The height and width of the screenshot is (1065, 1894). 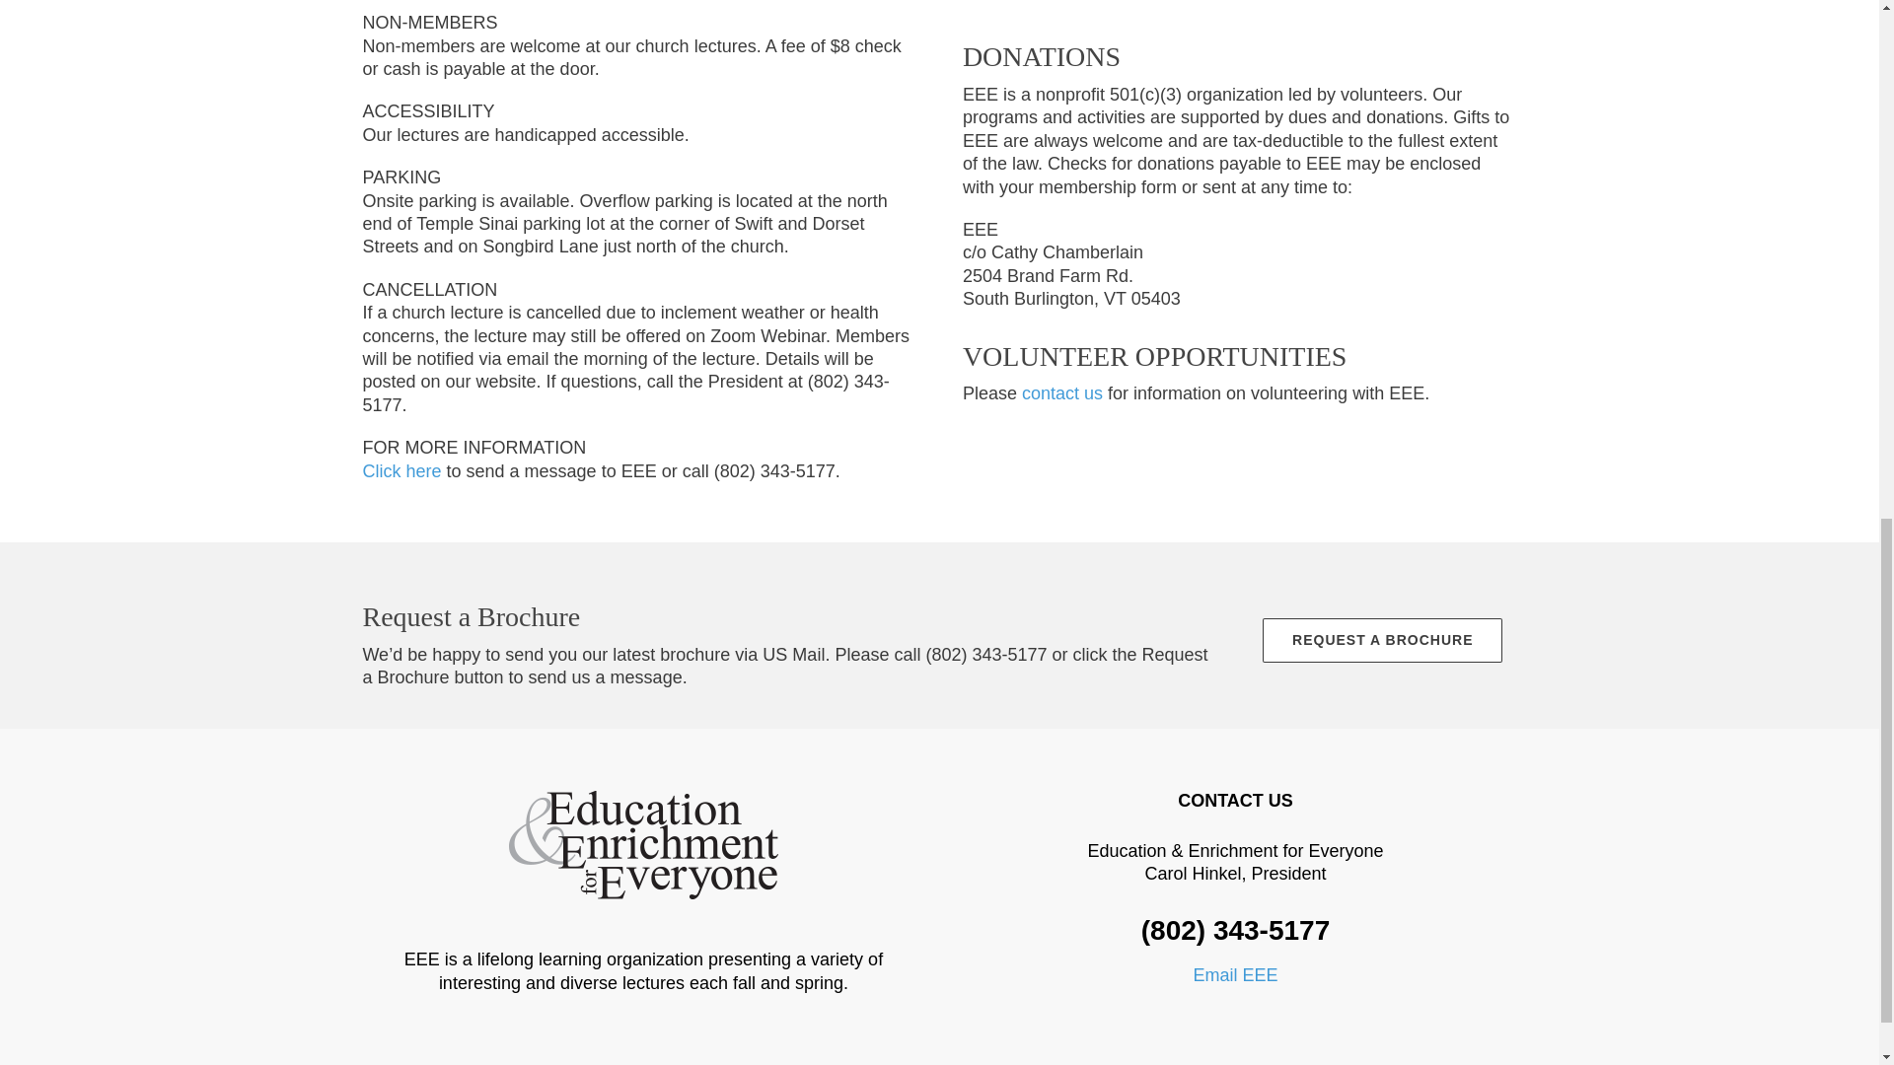 I want to click on Click here, so click(x=402, y=471).